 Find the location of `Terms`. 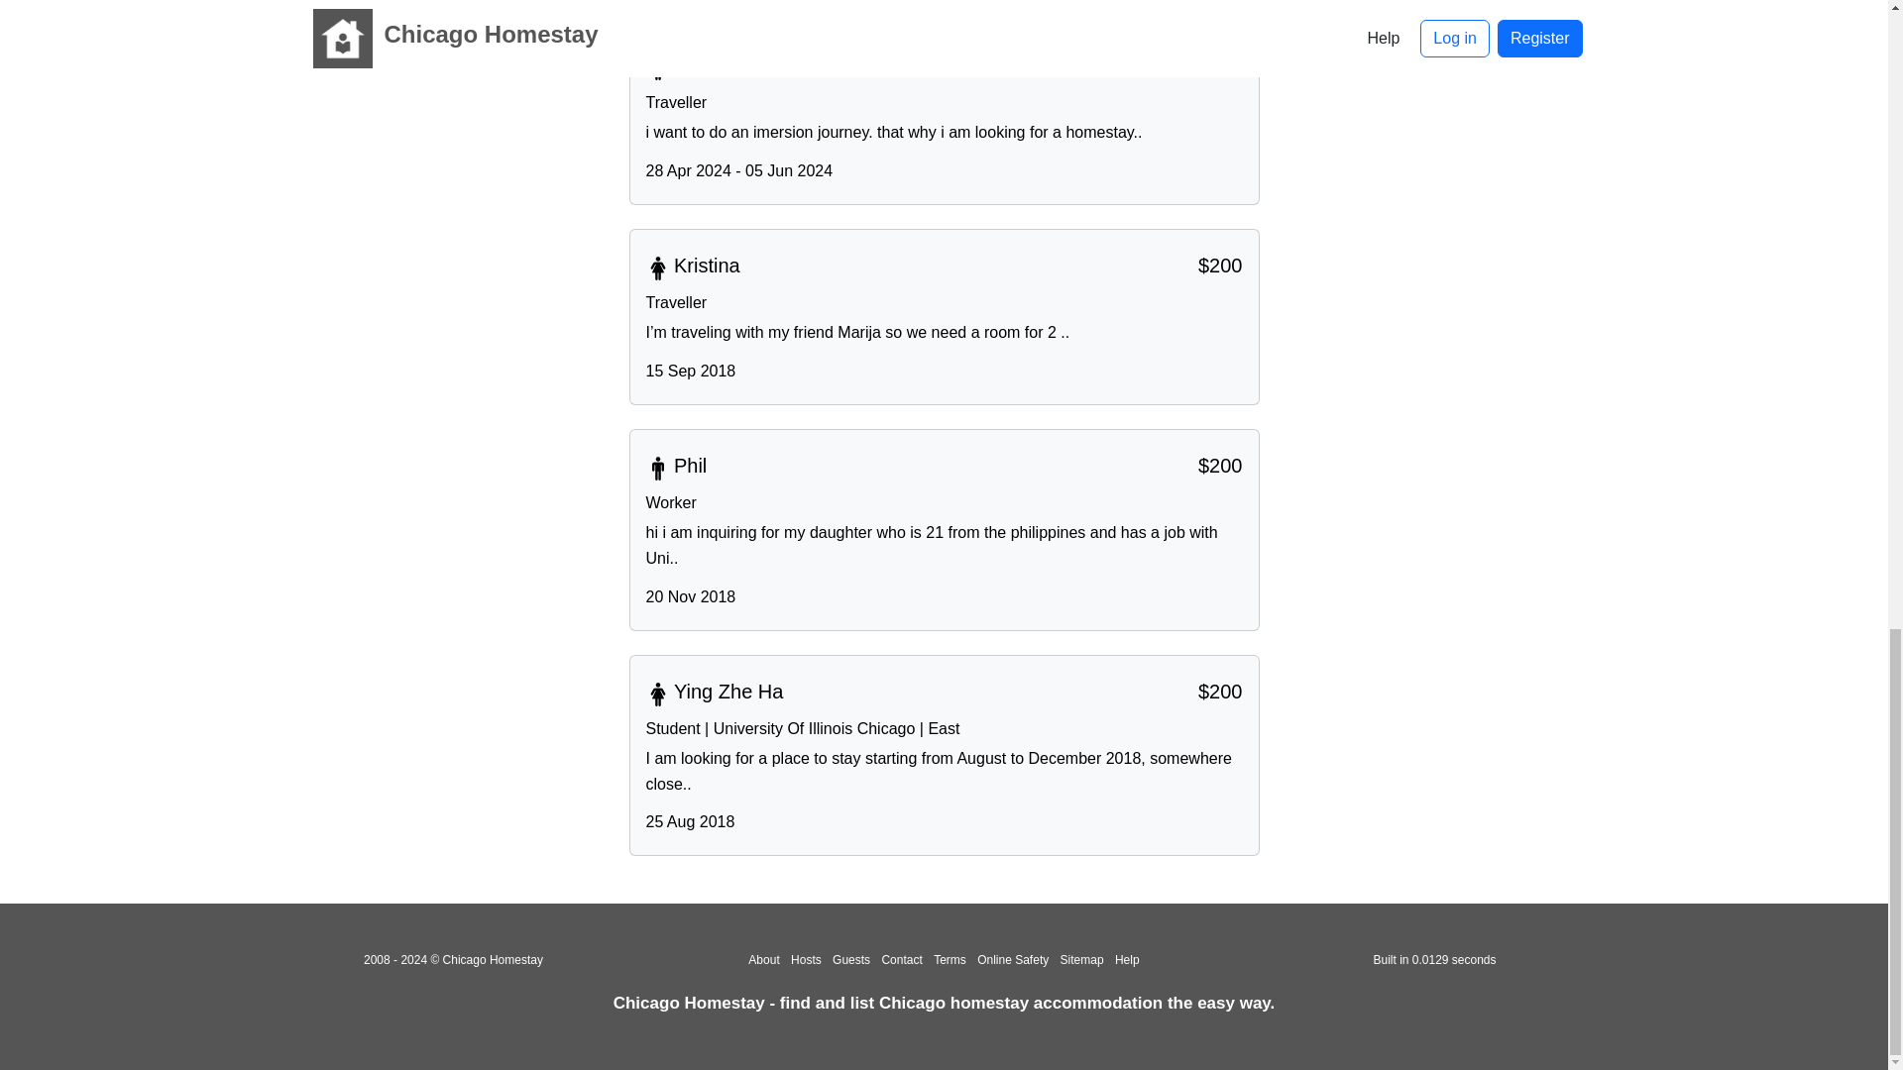

Terms is located at coordinates (950, 960).